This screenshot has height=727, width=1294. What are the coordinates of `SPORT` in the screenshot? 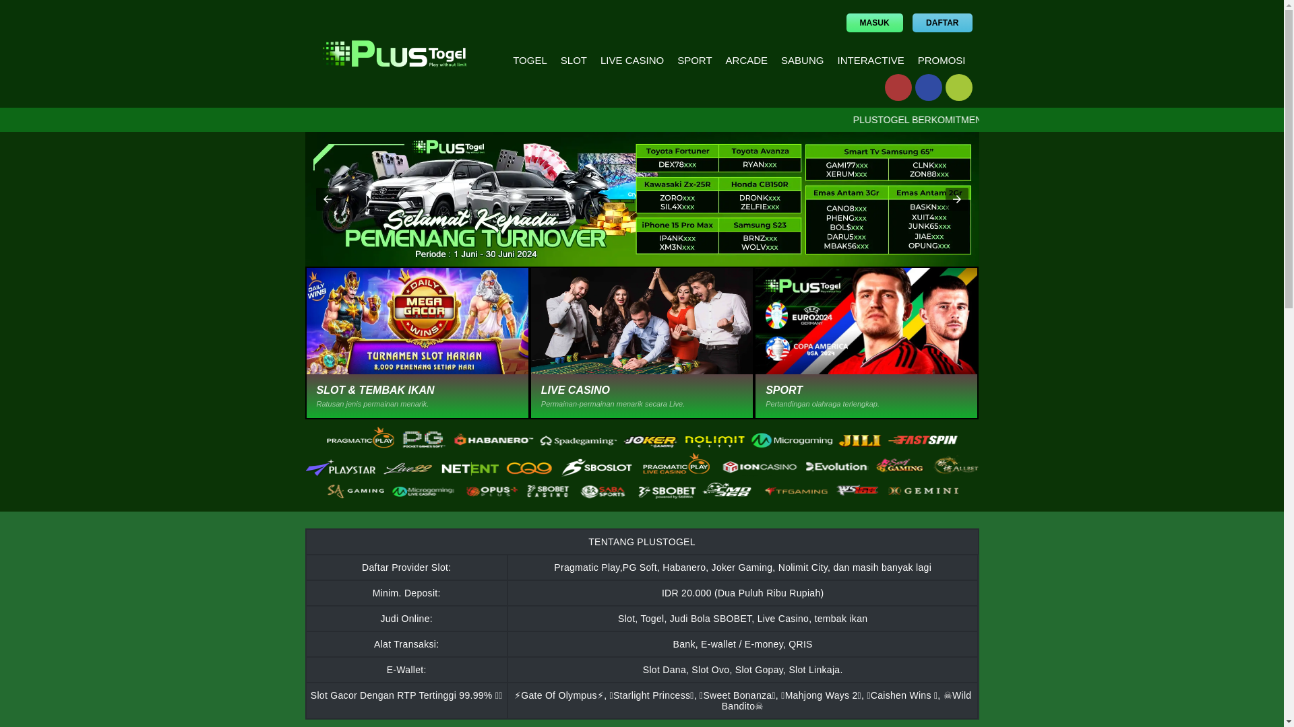 It's located at (866, 321).